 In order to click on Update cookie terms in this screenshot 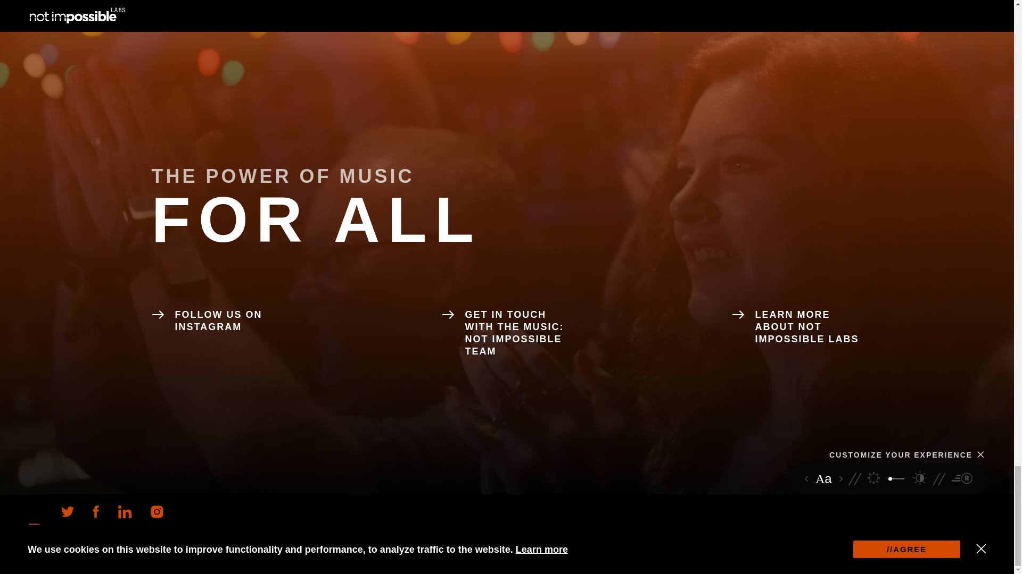, I will do `click(174, 568)`.